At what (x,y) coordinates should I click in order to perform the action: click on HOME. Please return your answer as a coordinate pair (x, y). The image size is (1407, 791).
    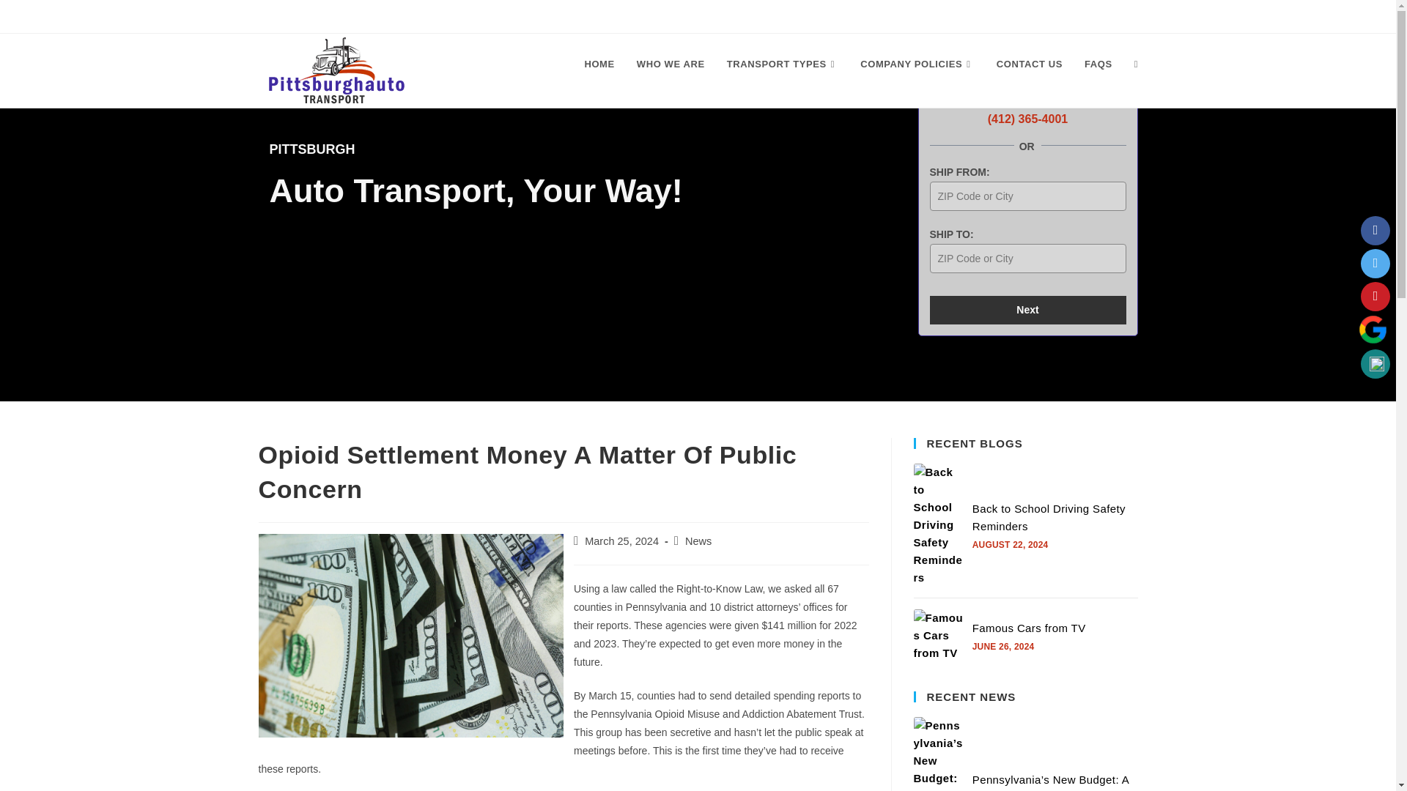
    Looking at the image, I should click on (598, 64).